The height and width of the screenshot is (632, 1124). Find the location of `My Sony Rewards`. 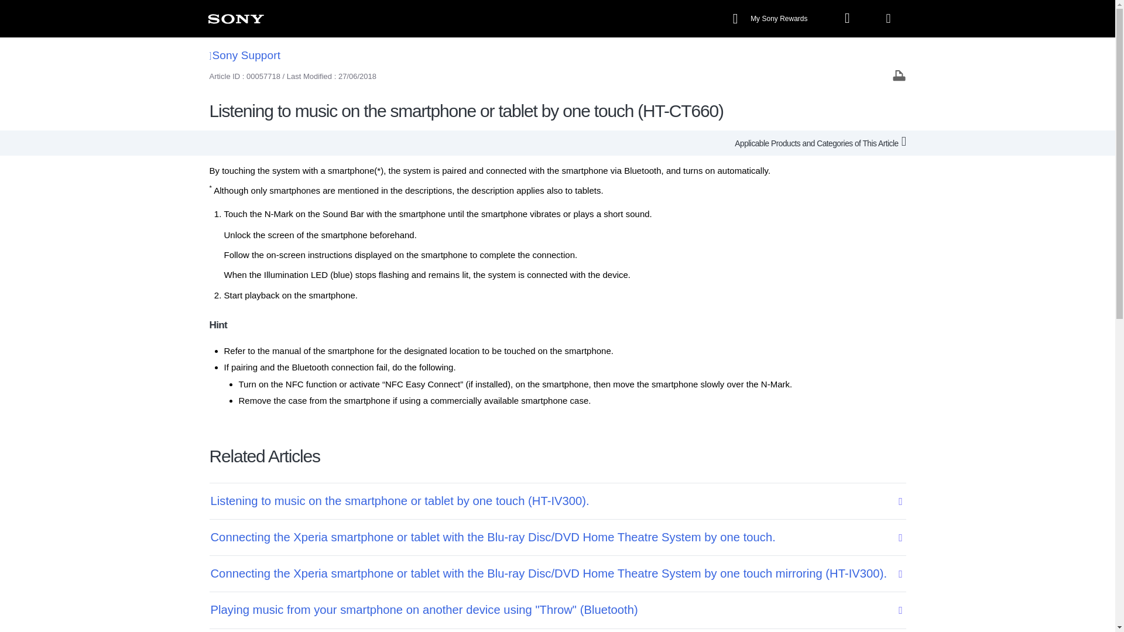

My Sony Rewards is located at coordinates (771, 19).